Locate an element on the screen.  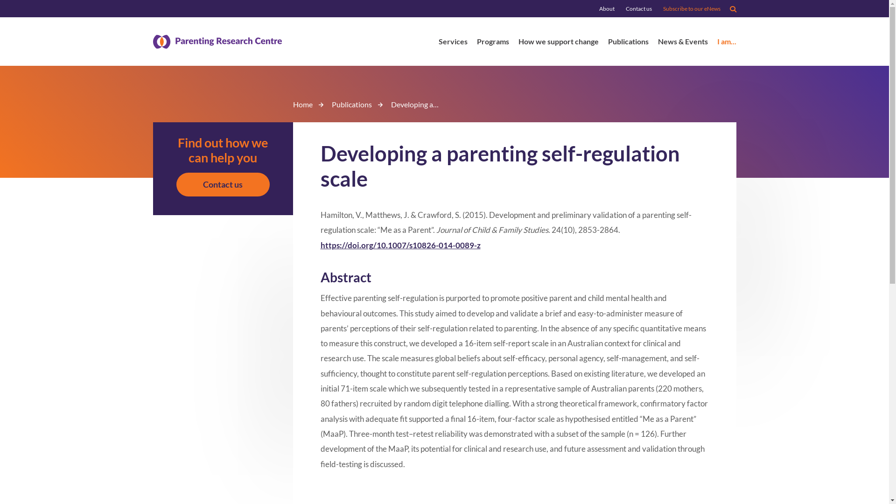
Publications is located at coordinates (351, 105).